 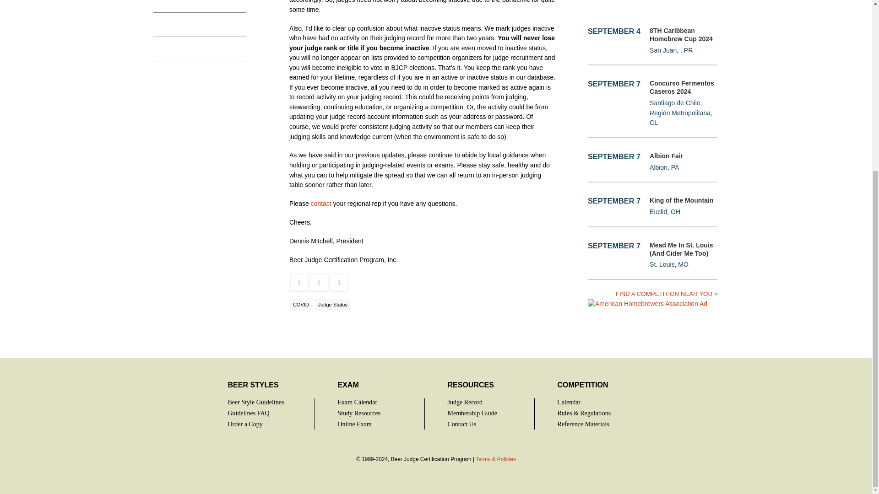 What do you see at coordinates (339, 283) in the screenshot?
I see `Share this via Email` at bounding box center [339, 283].